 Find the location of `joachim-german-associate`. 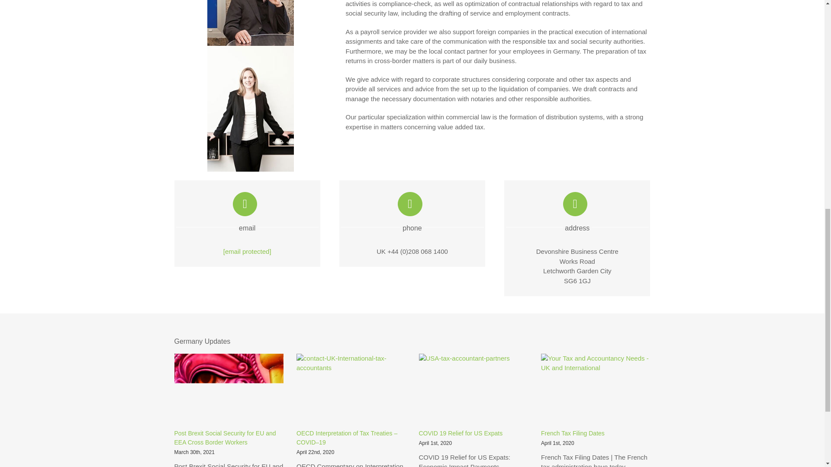

joachim-german-associate is located at coordinates (250, 22).